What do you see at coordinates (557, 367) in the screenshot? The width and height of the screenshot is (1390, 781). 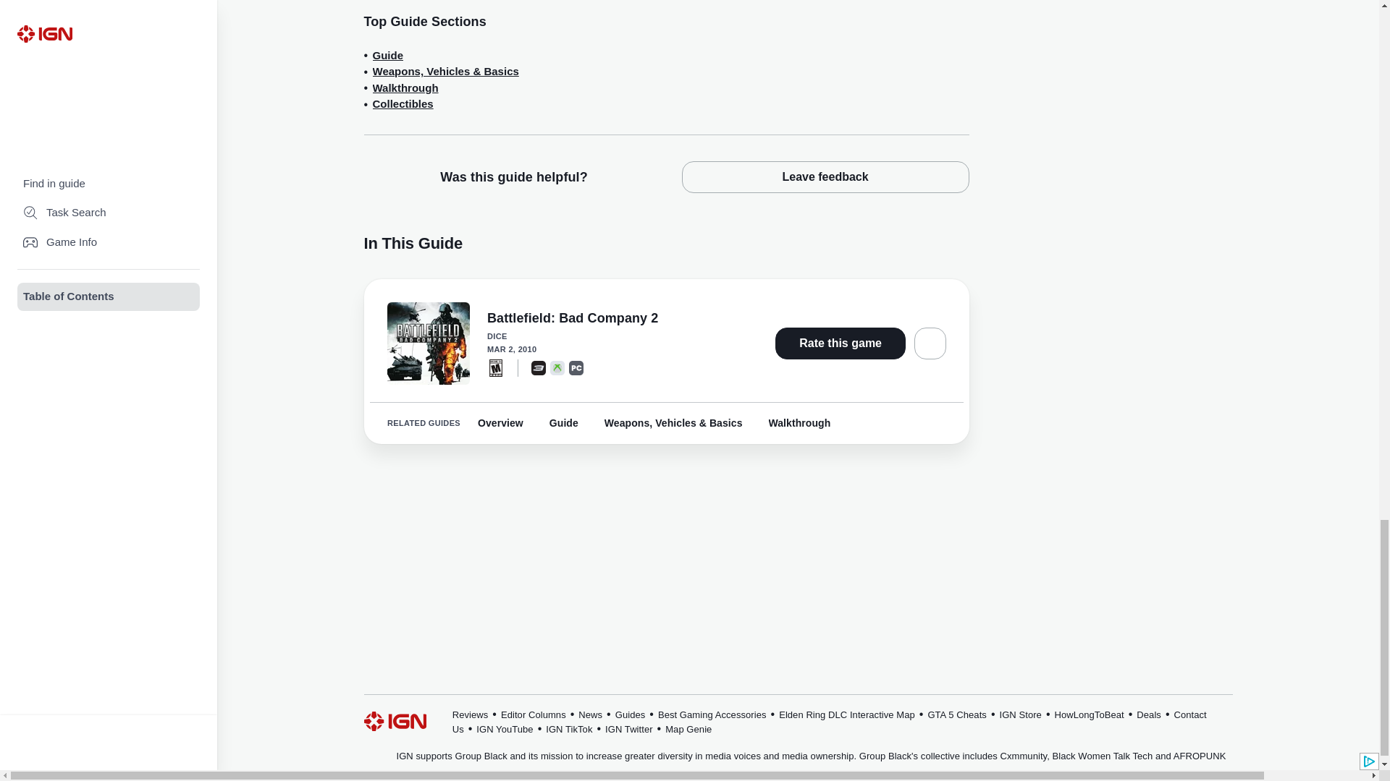 I see `Xbox 360` at bounding box center [557, 367].